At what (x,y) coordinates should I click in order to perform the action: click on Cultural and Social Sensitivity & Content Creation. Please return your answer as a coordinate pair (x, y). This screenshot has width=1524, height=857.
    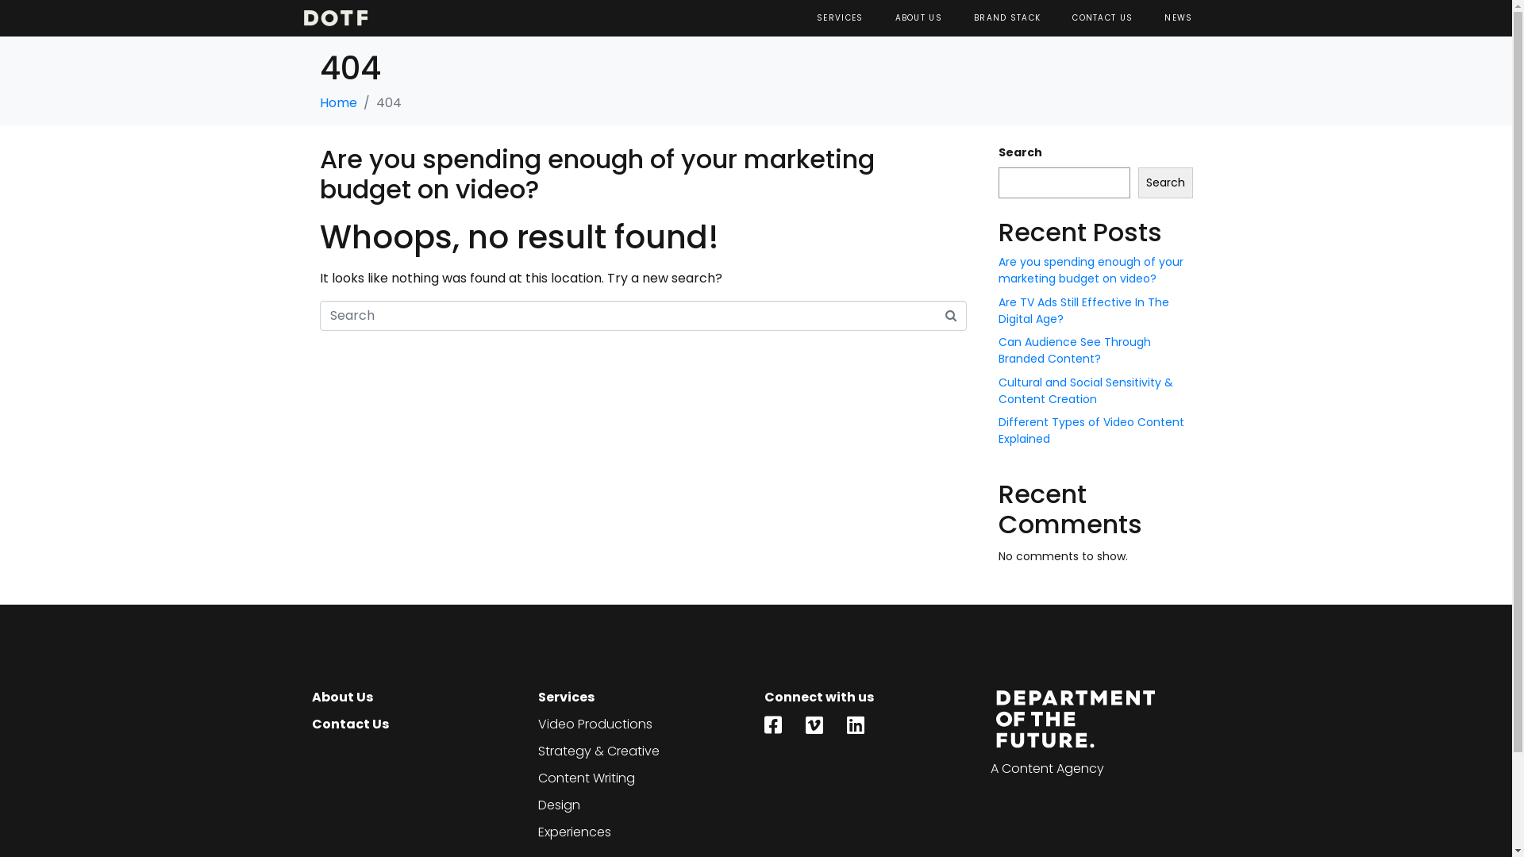
    Looking at the image, I should click on (1086, 390).